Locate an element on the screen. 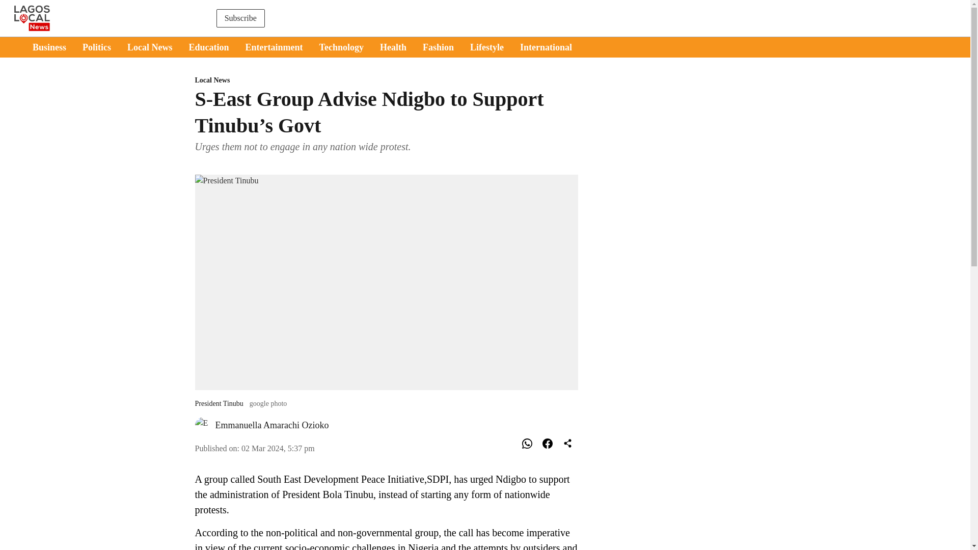  International is located at coordinates (546, 47).